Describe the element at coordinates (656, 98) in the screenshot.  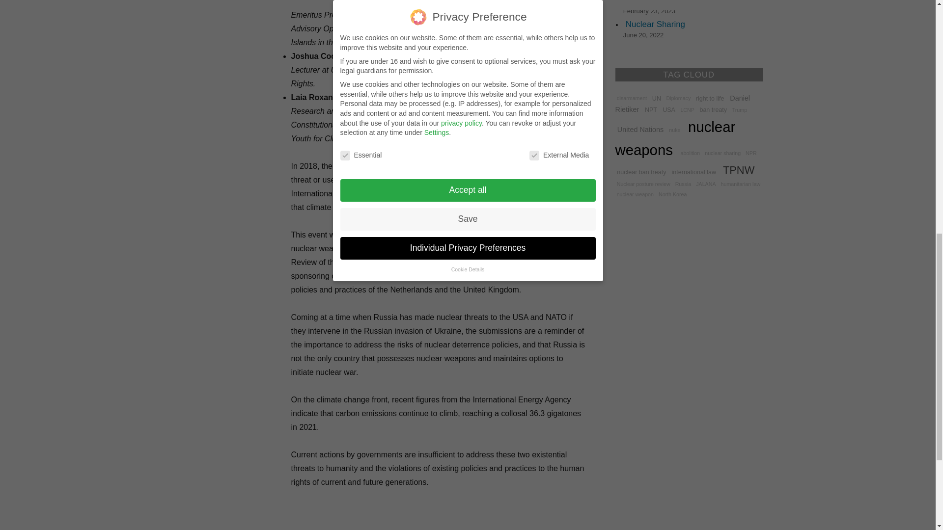
I see `6 topics` at that location.